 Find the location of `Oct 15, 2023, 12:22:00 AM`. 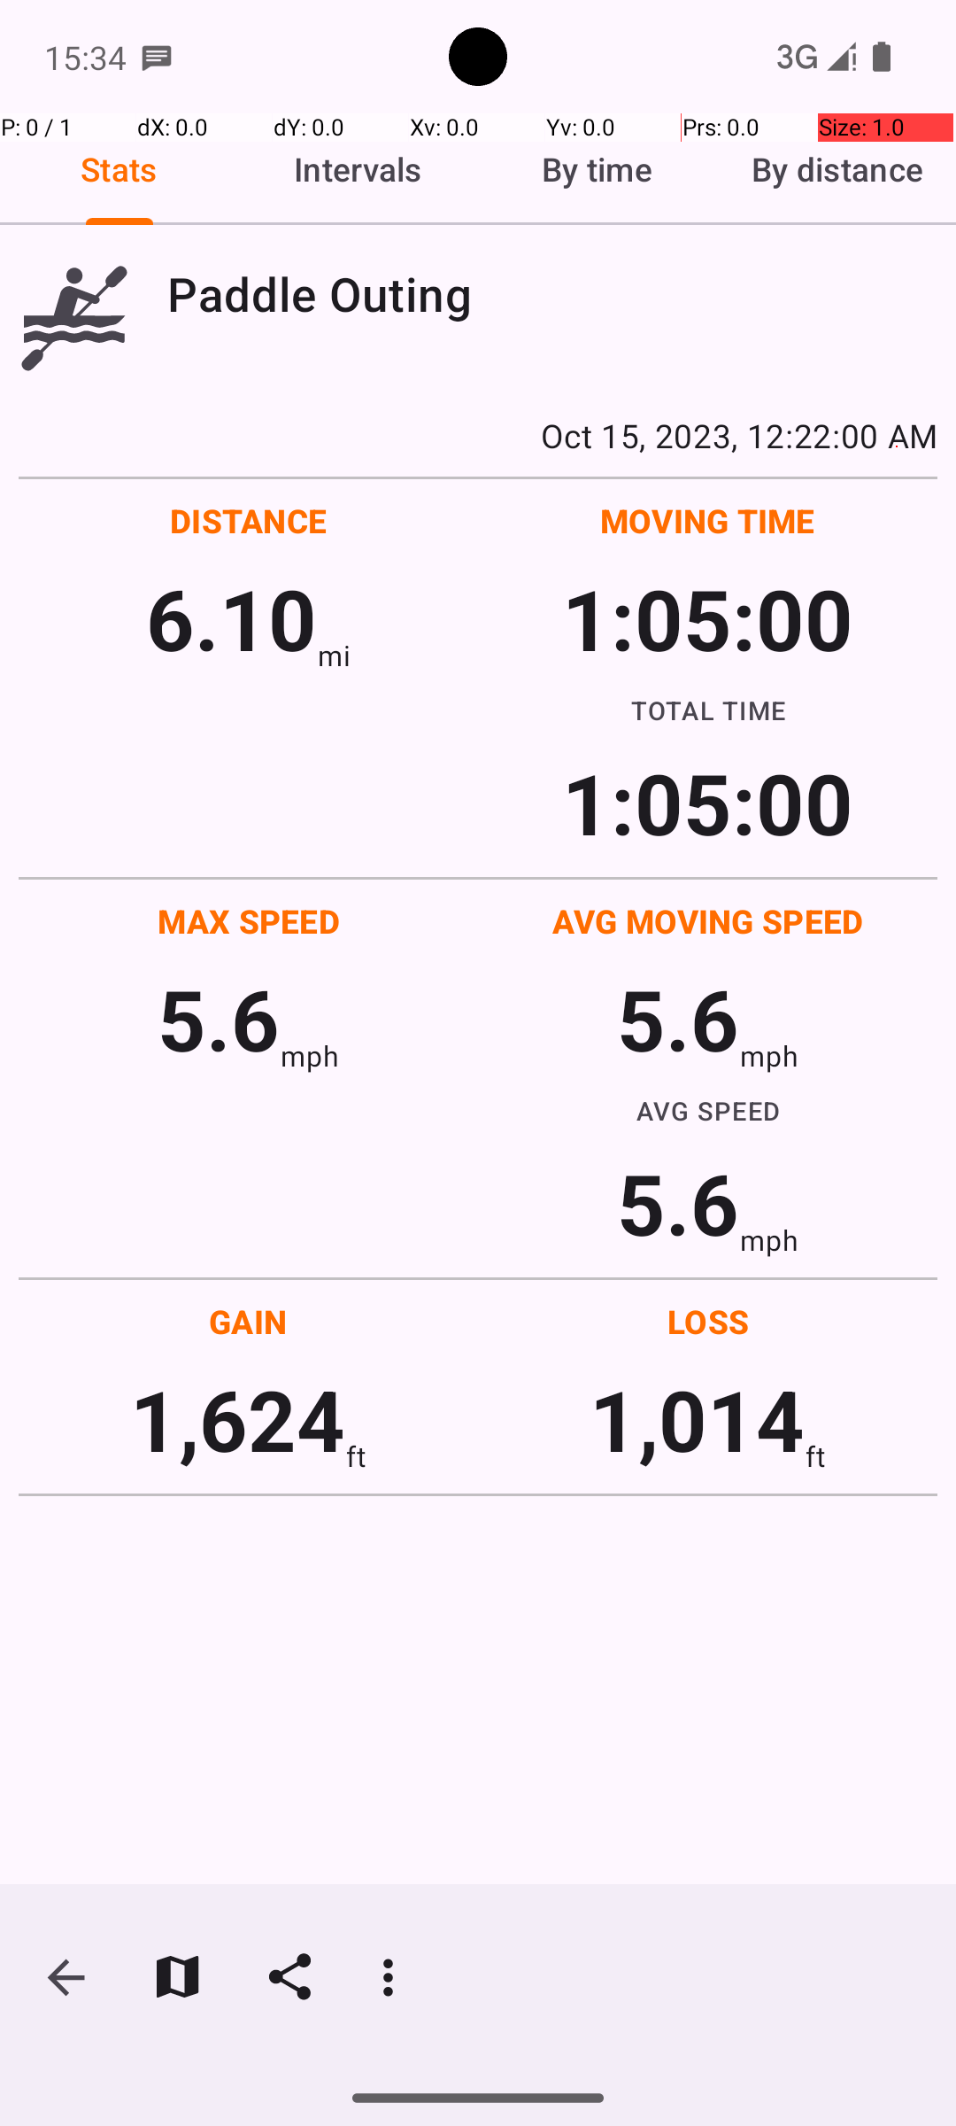

Oct 15, 2023, 12:22:00 AM is located at coordinates (478, 435).